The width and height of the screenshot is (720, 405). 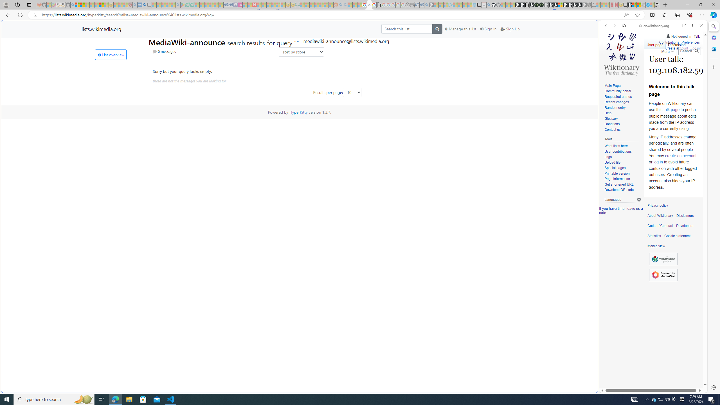 I want to click on Class: b_serphb, so click(x=695, y=65).